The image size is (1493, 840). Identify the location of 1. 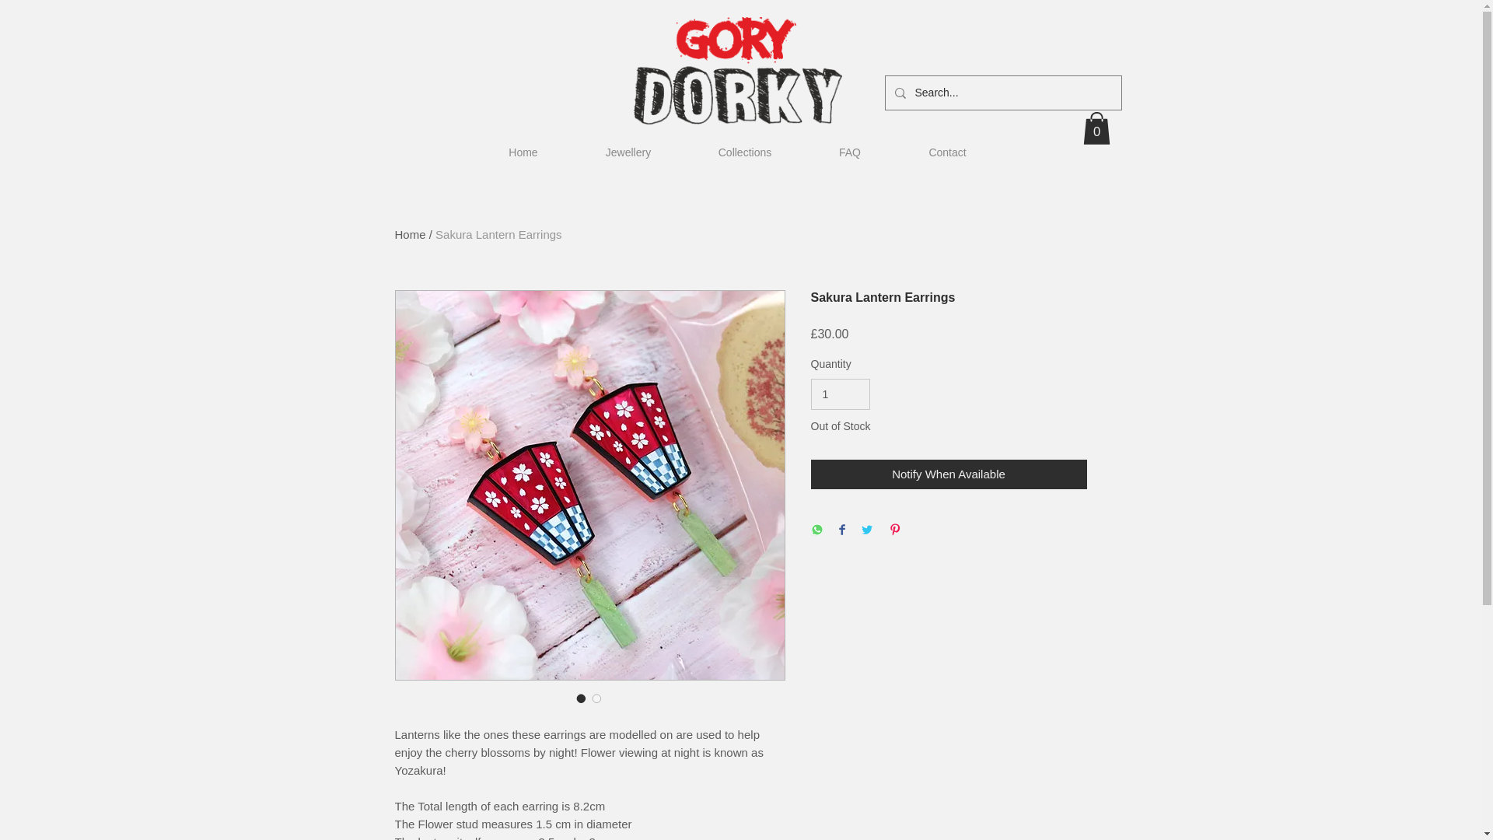
(840, 395).